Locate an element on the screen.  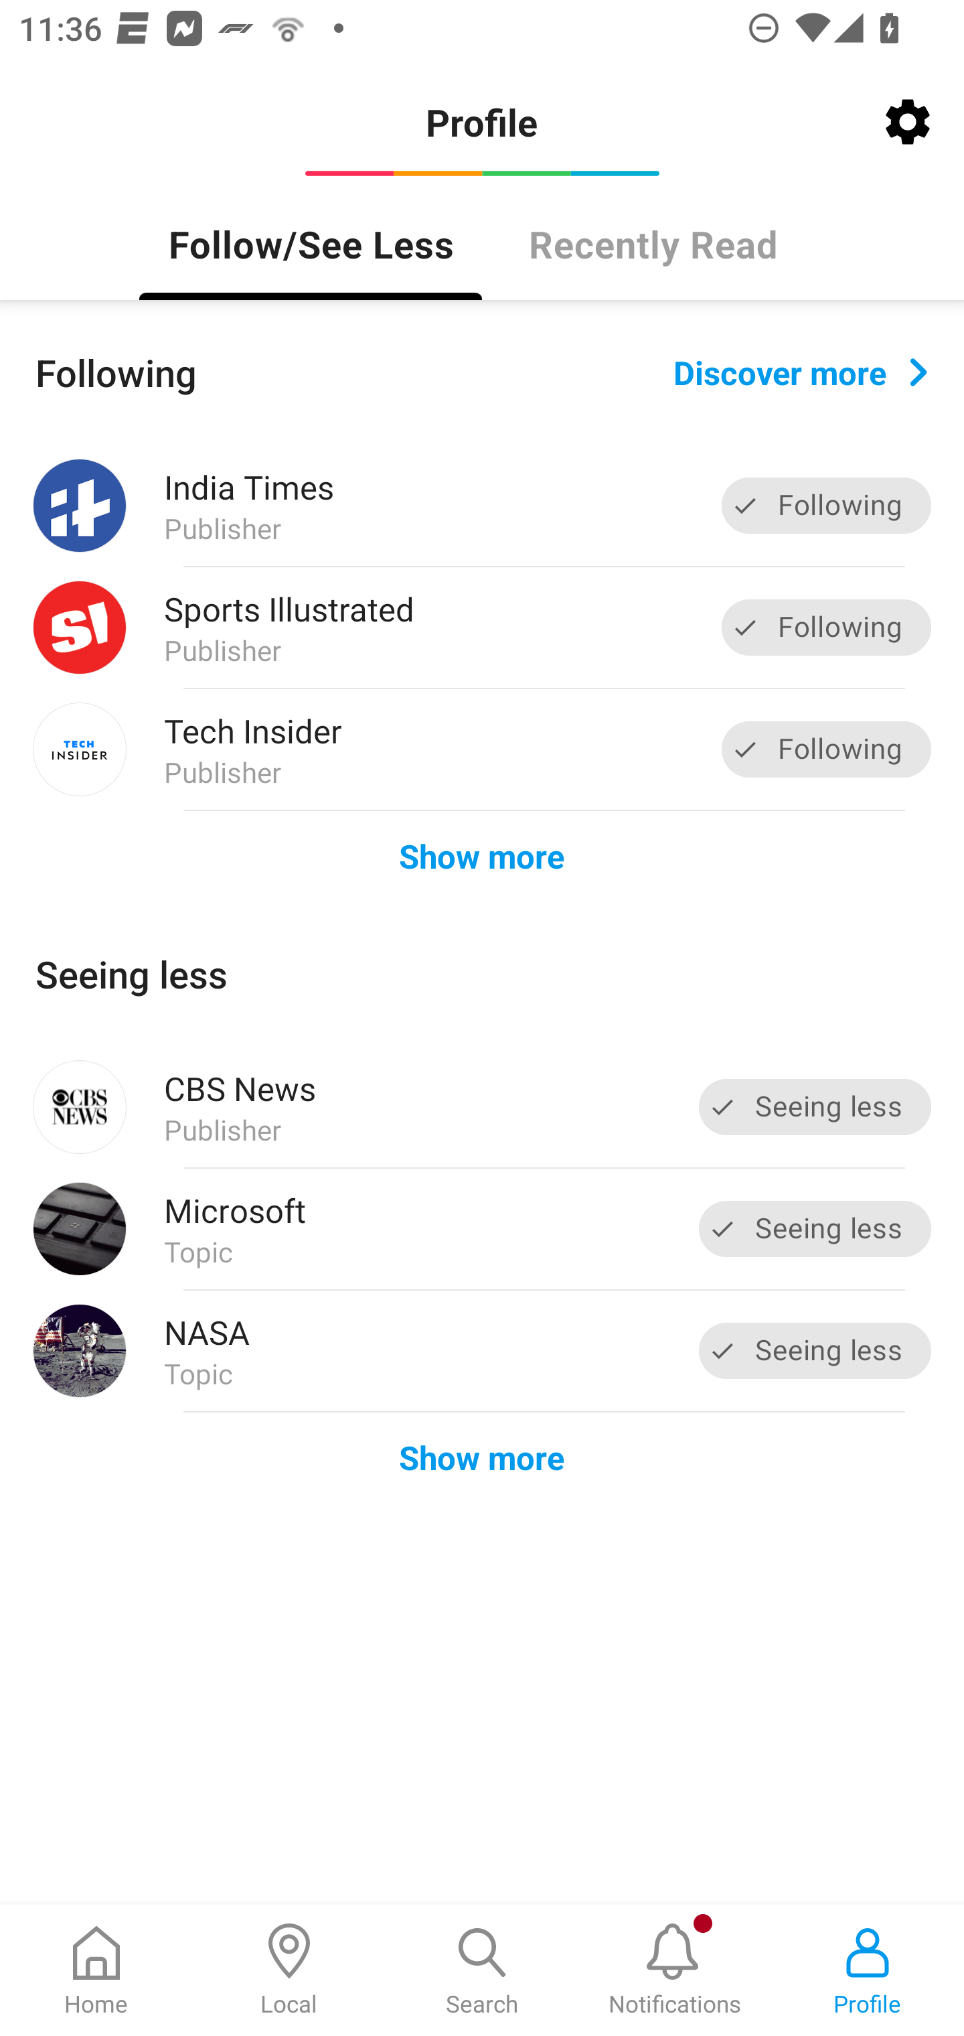
NASA Topic Seeing less is located at coordinates (482, 1350).